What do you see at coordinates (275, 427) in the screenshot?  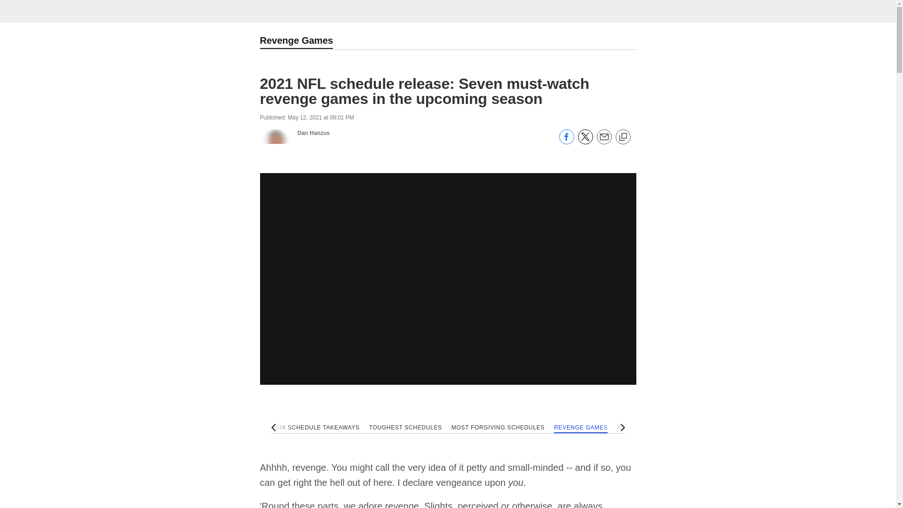 I see `Previous` at bounding box center [275, 427].